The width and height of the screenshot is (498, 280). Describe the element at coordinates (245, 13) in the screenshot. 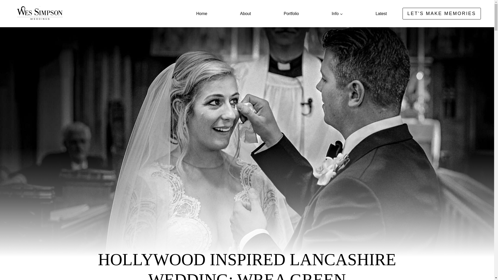

I see `About` at that location.